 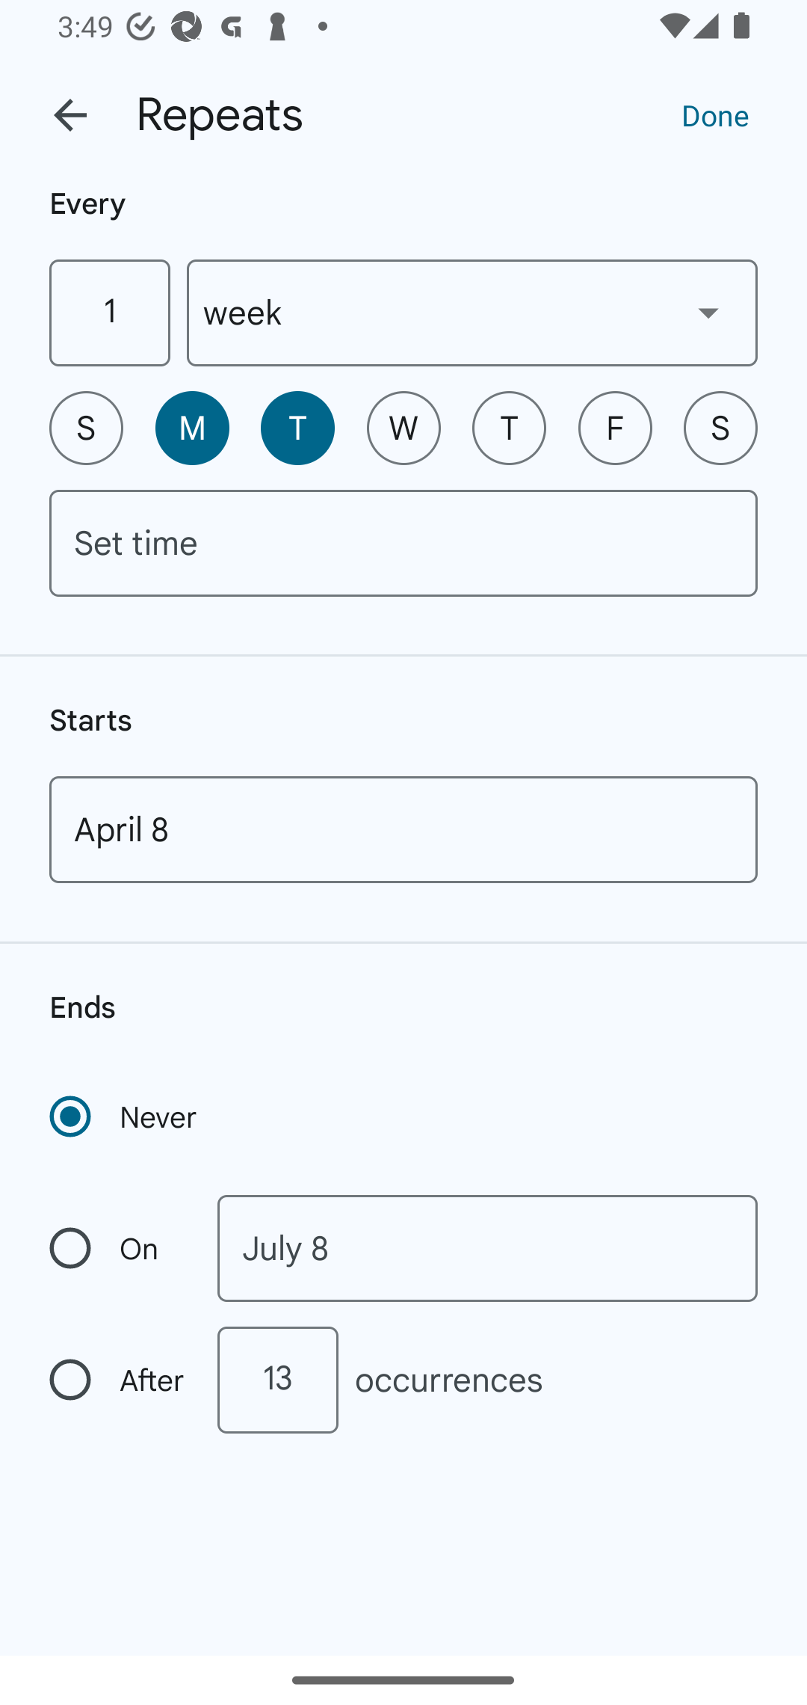 What do you see at coordinates (277, 1380) in the screenshot?
I see `13` at bounding box center [277, 1380].